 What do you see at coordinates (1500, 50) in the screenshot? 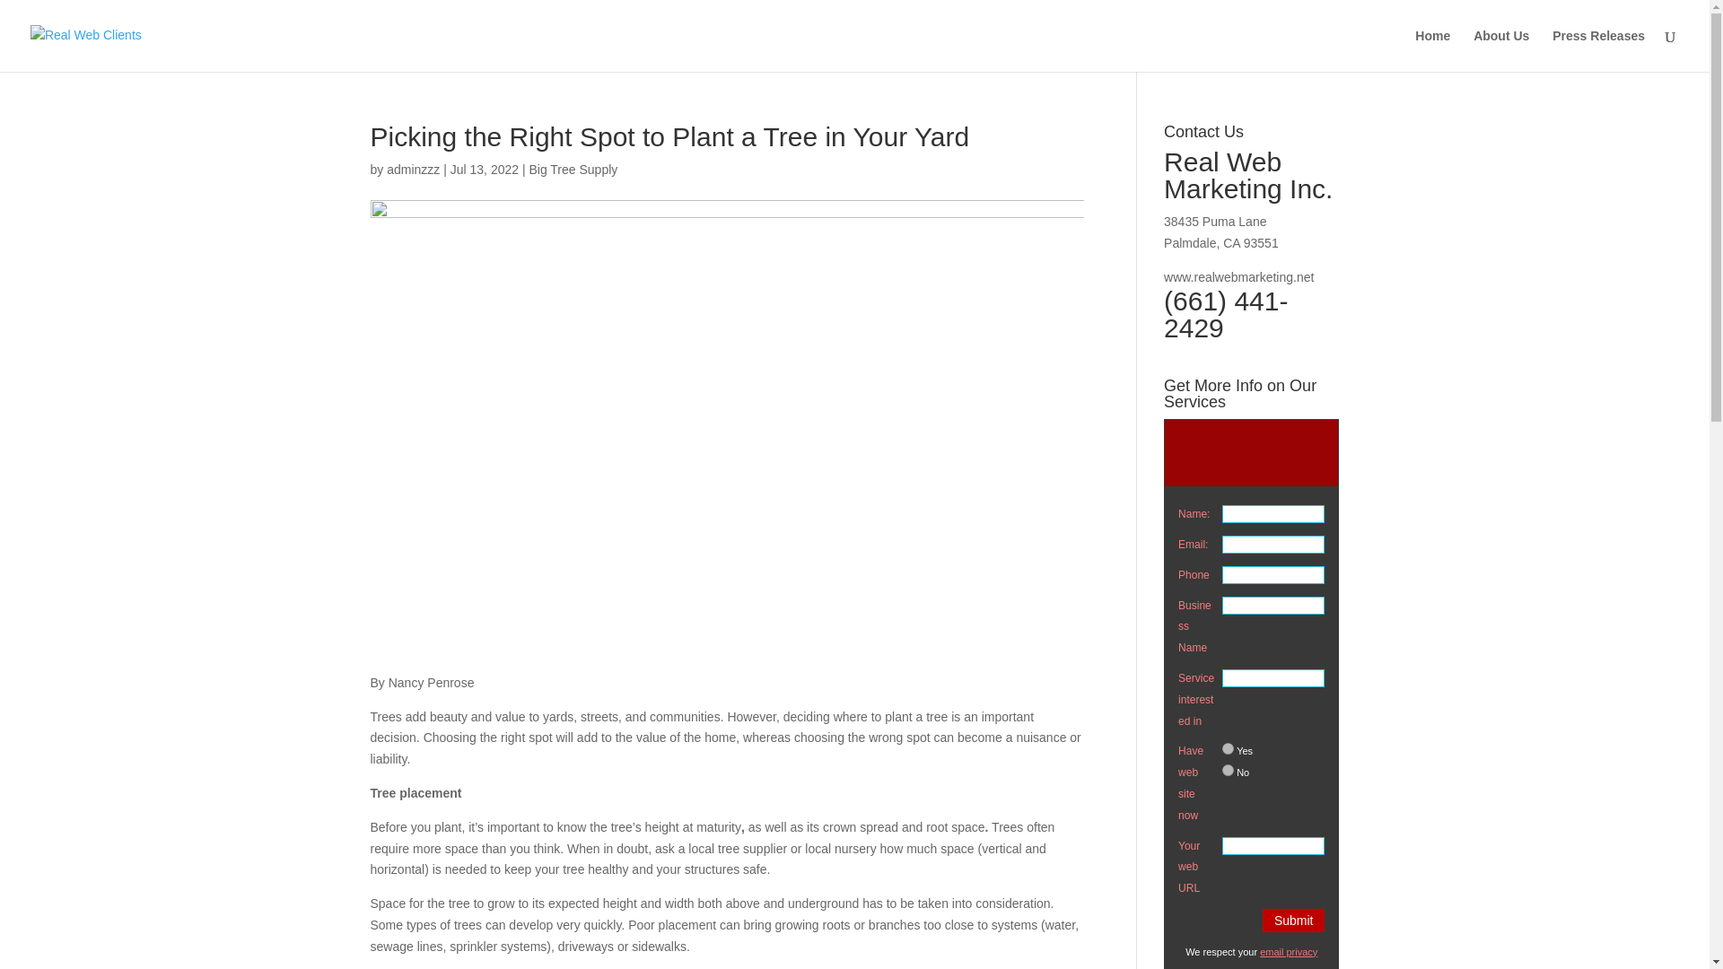
I see `About Us` at bounding box center [1500, 50].